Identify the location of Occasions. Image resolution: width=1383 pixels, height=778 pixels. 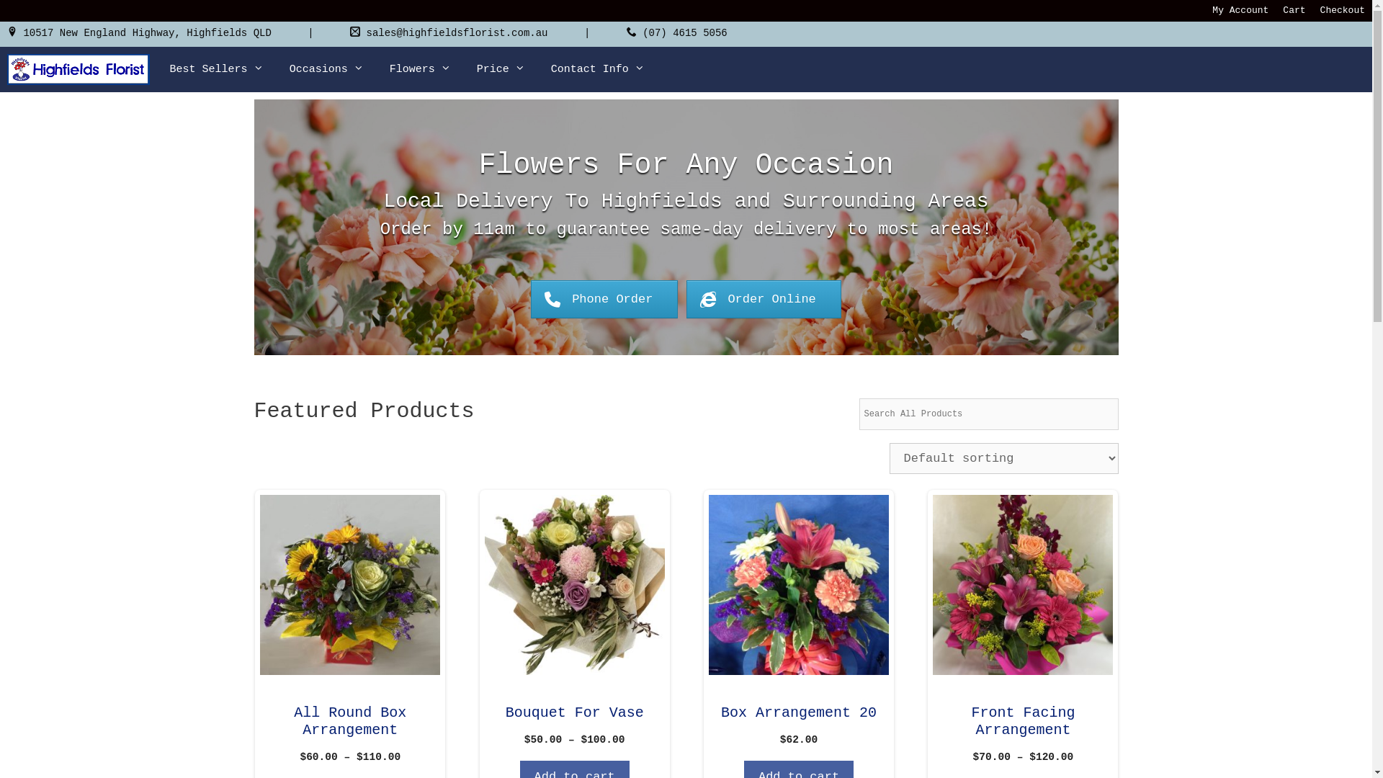
(327, 69).